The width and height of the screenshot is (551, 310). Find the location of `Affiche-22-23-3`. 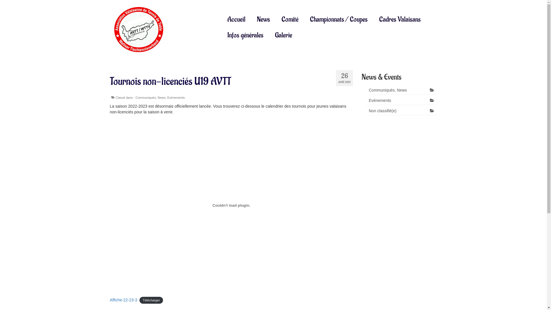

Affiche-22-23-3 is located at coordinates (123, 300).